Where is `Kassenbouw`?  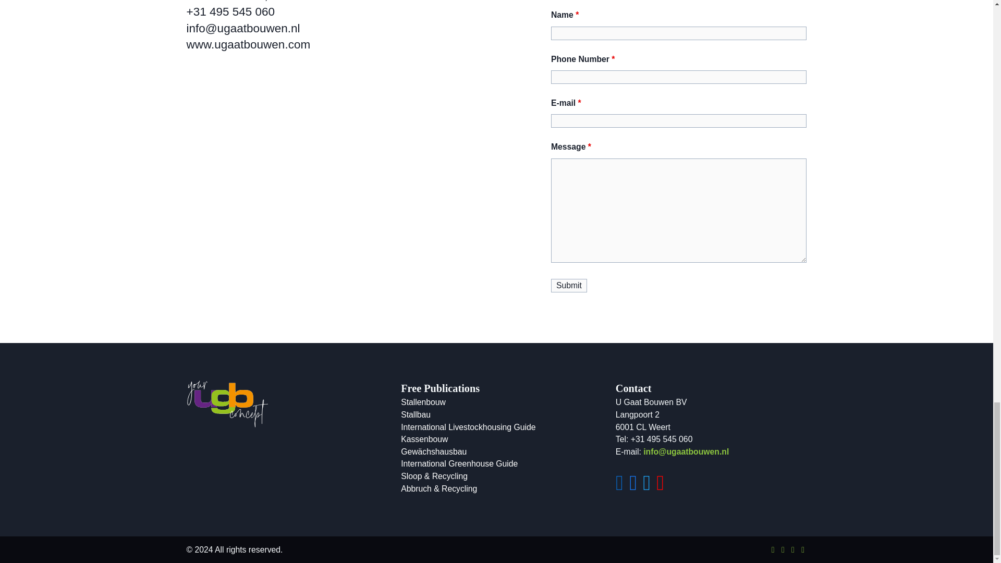
Kassenbouw is located at coordinates (424, 439).